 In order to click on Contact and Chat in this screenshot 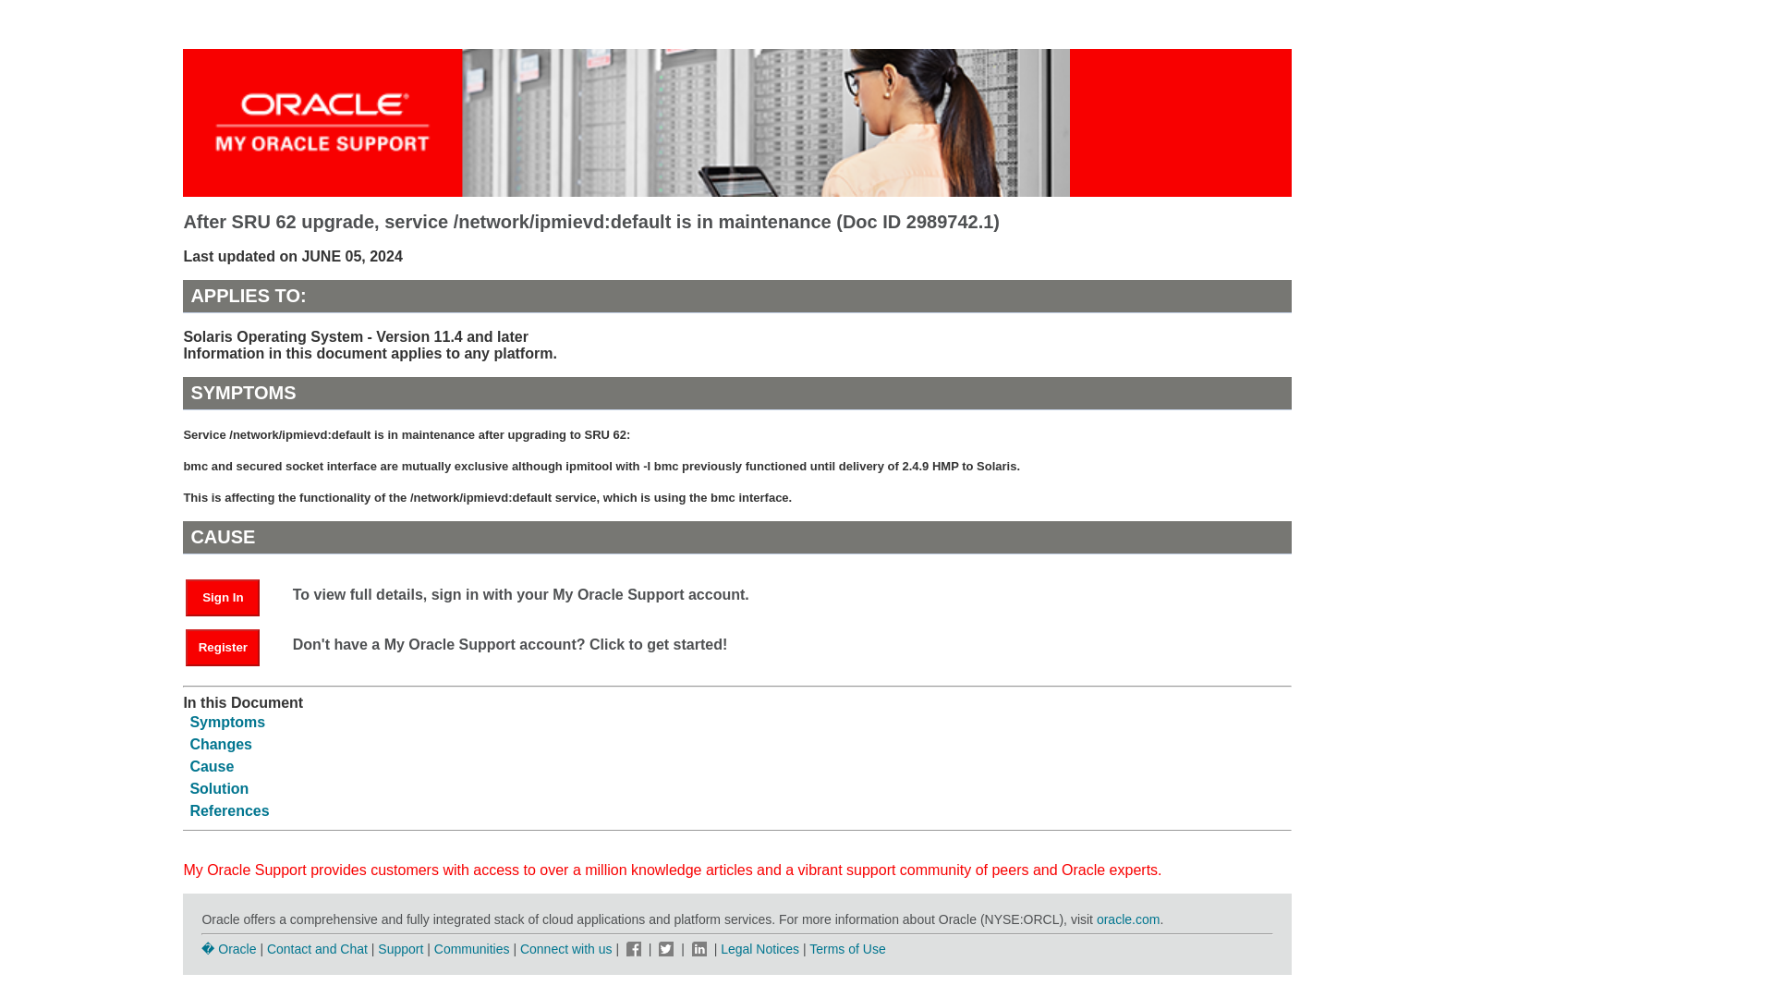, I will do `click(317, 948)`.